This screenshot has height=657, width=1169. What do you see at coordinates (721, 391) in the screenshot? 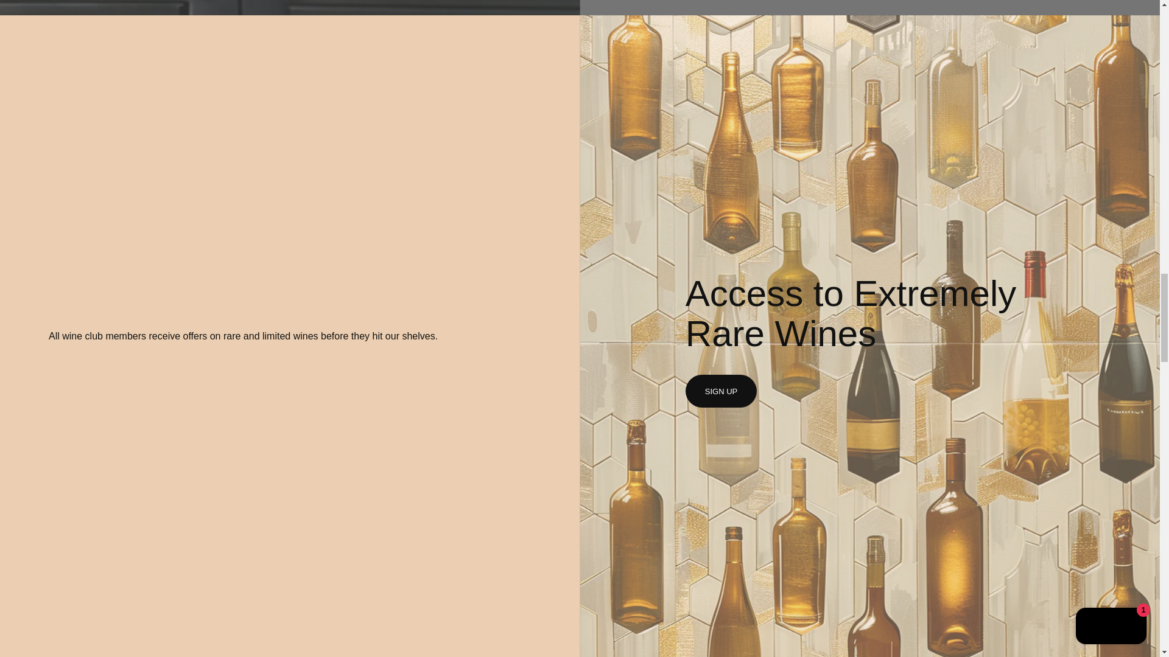
I see `Sign up` at bounding box center [721, 391].